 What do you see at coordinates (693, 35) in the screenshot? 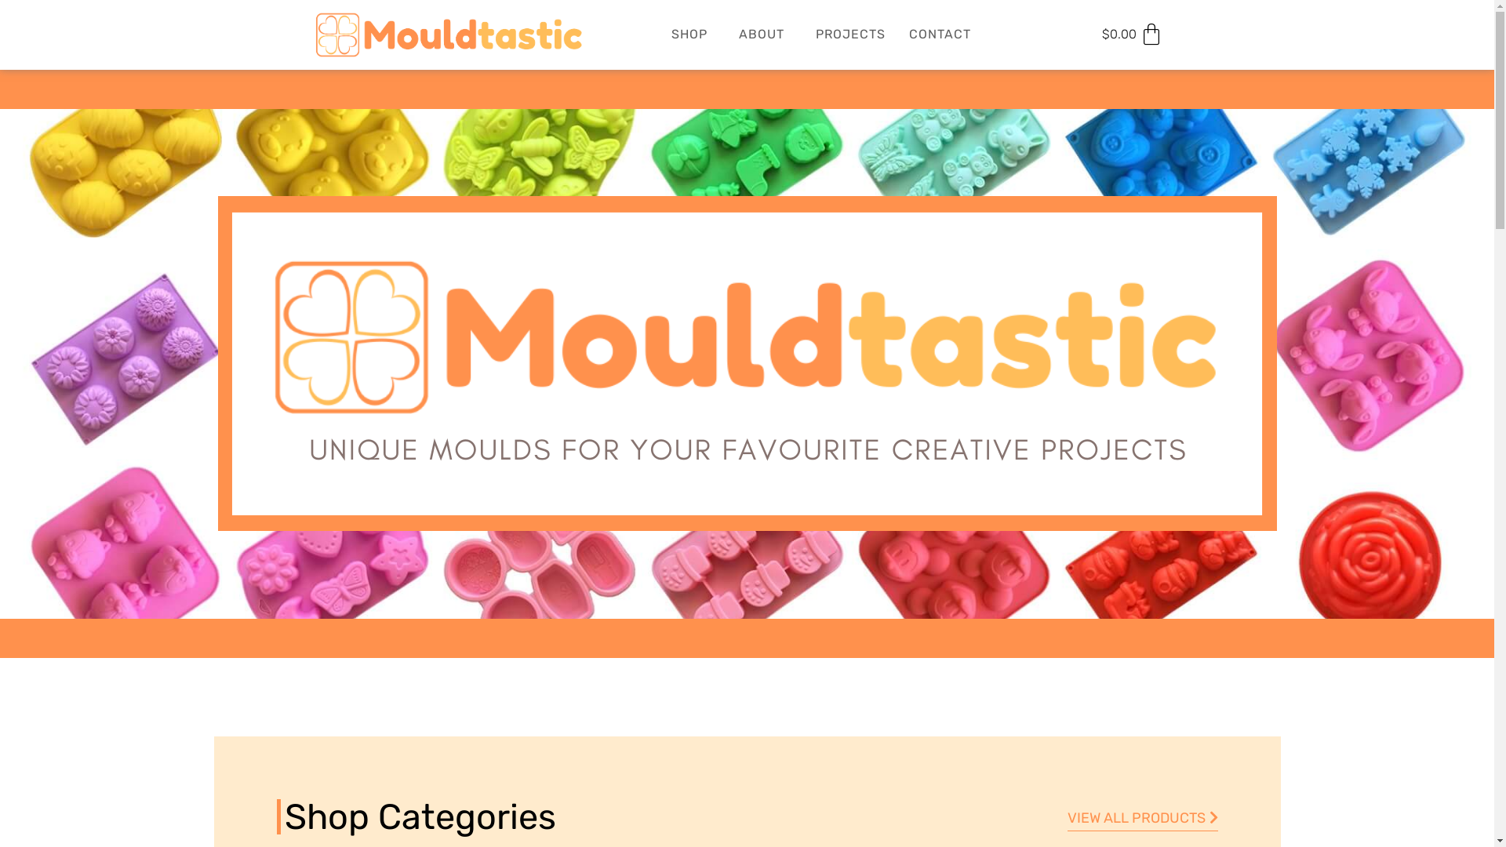
I see `SHOP` at bounding box center [693, 35].